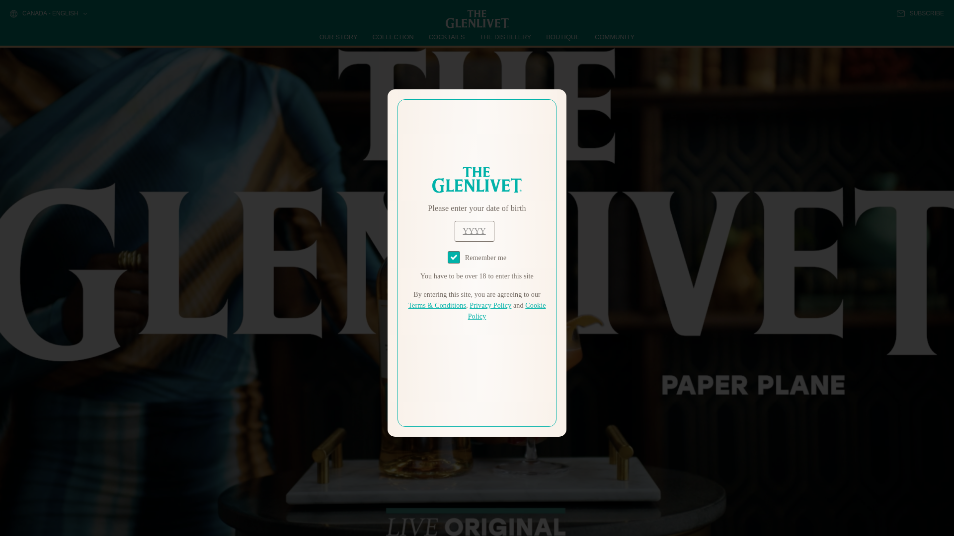 The height and width of the screenshot is (536, 954). Describe the element at coordinates (920, 13) in the screenshot. I see `SUBSCRIBE` at that location.